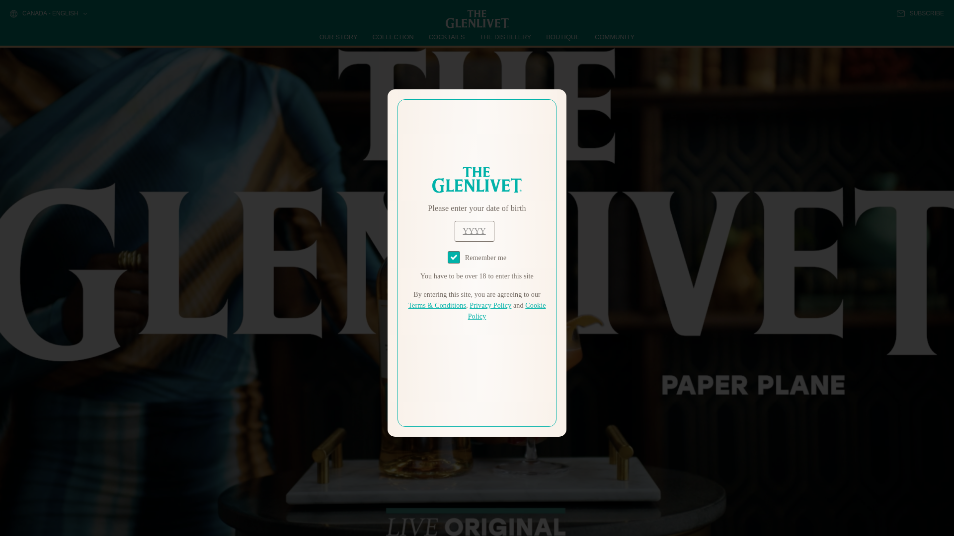 The height and width of the screenshot is (536, 954). Describe the element at coordinates (920, 13) in the screenshot. I see `SUBSCRIBE` at that location.